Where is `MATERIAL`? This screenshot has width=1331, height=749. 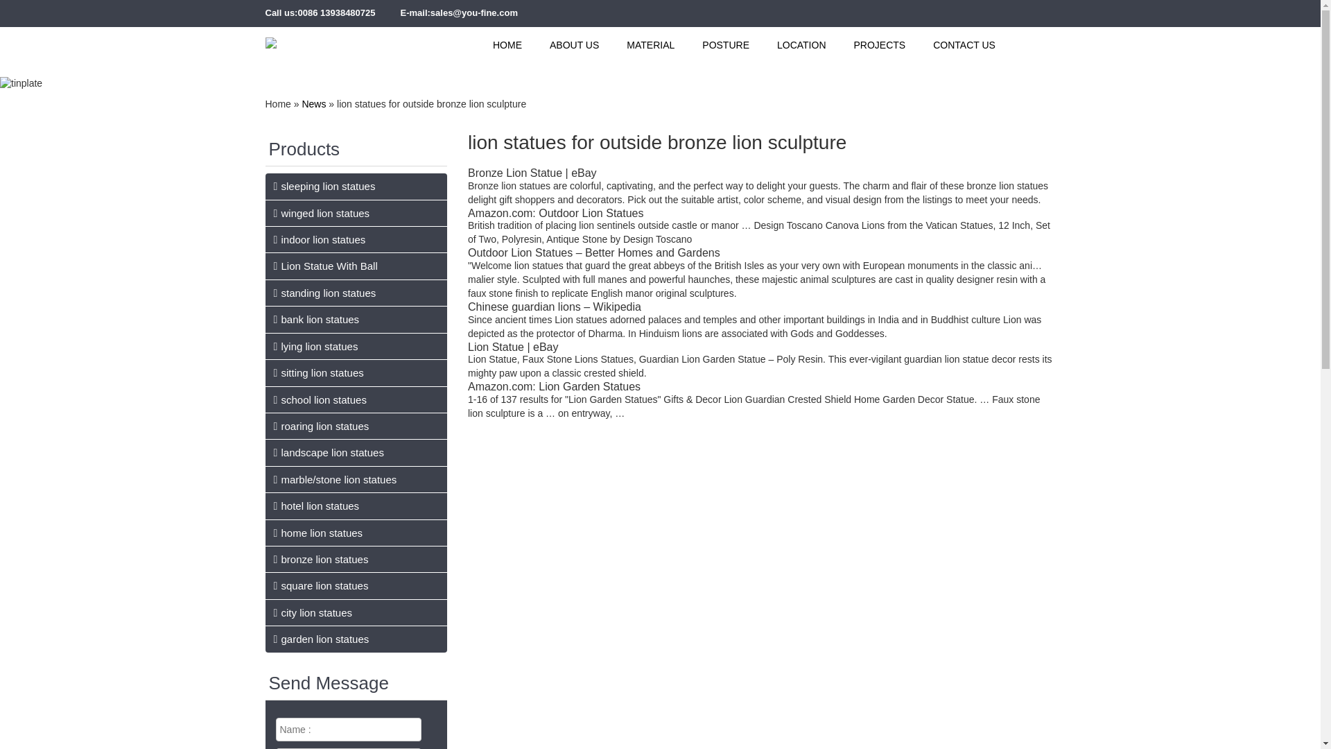
MATERIAL is located at coordinates (650, 44).